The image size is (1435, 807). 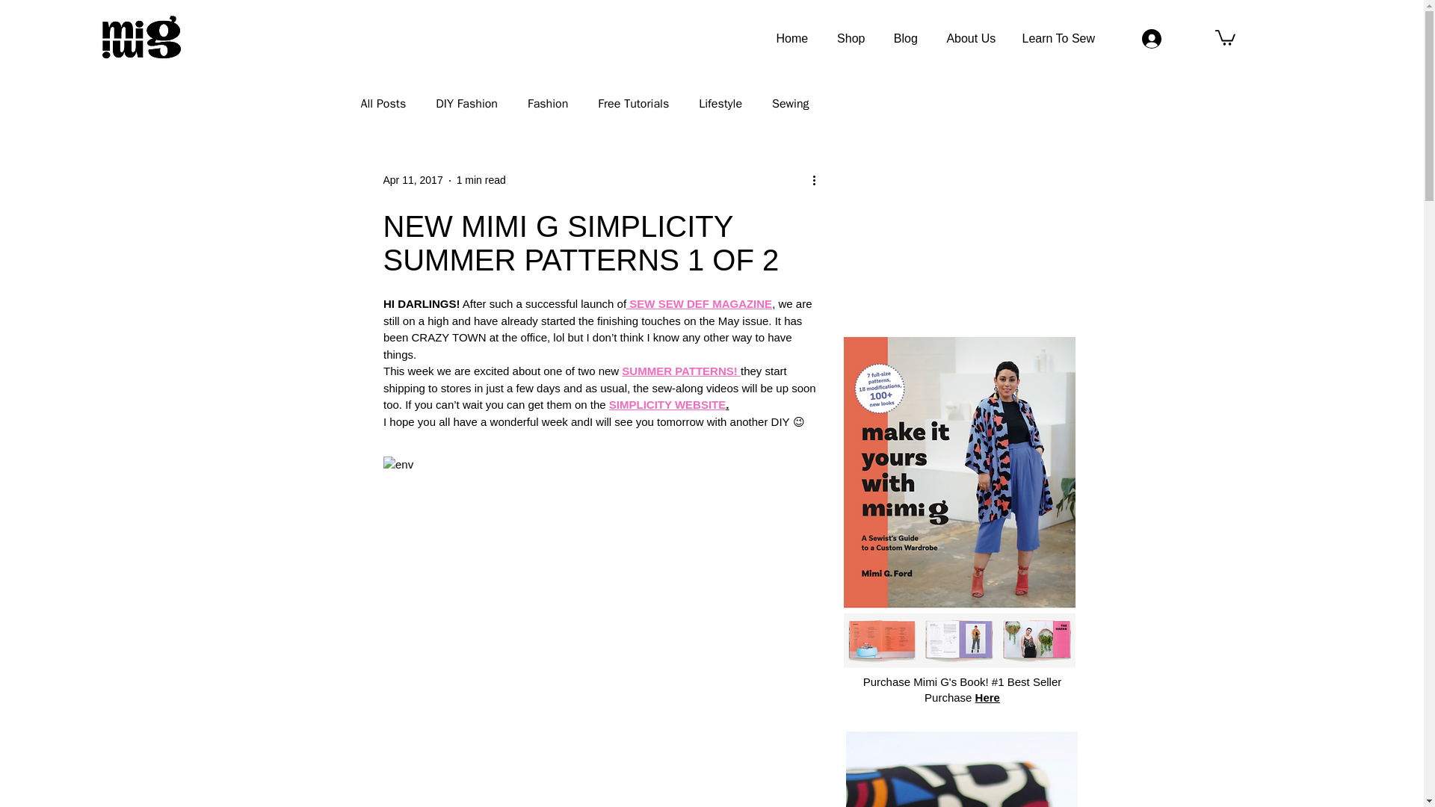 I want to click on All Posts, so click(x=383, y=104).